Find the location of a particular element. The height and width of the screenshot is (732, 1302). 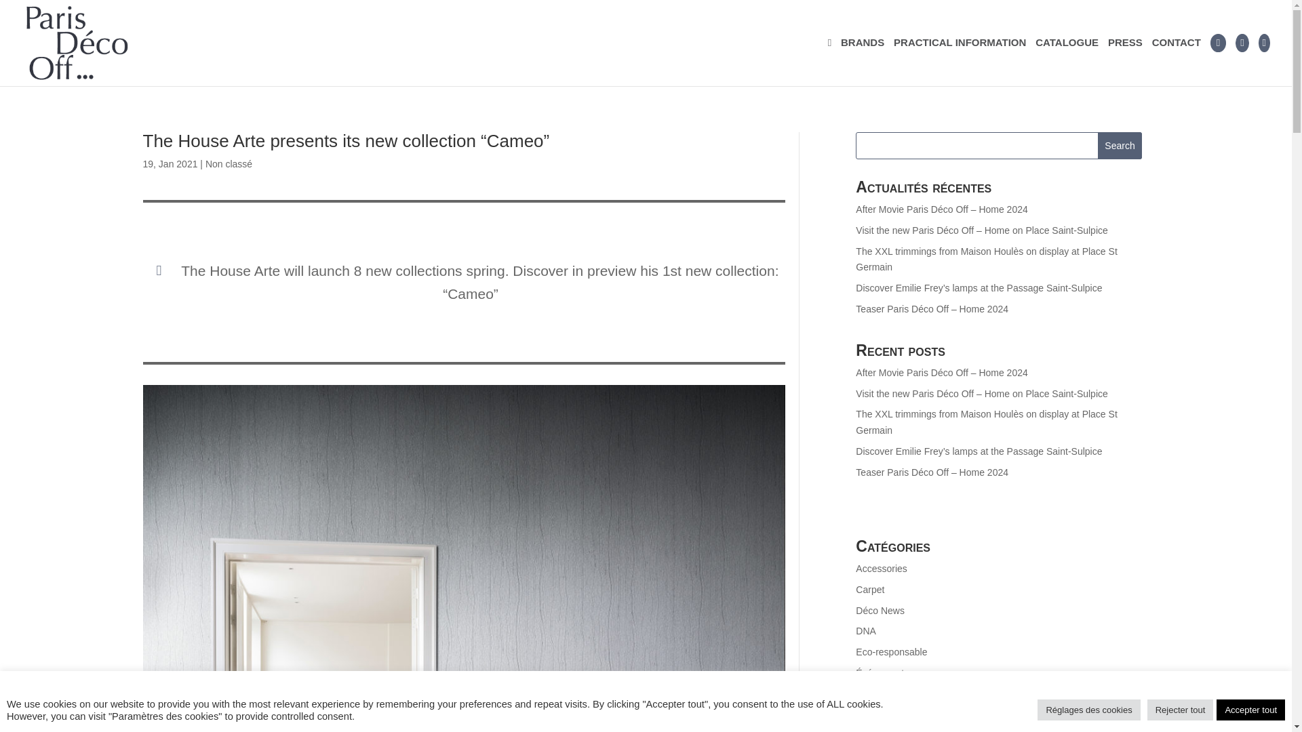

Eco-responsable is located at coordinates (891, 651).